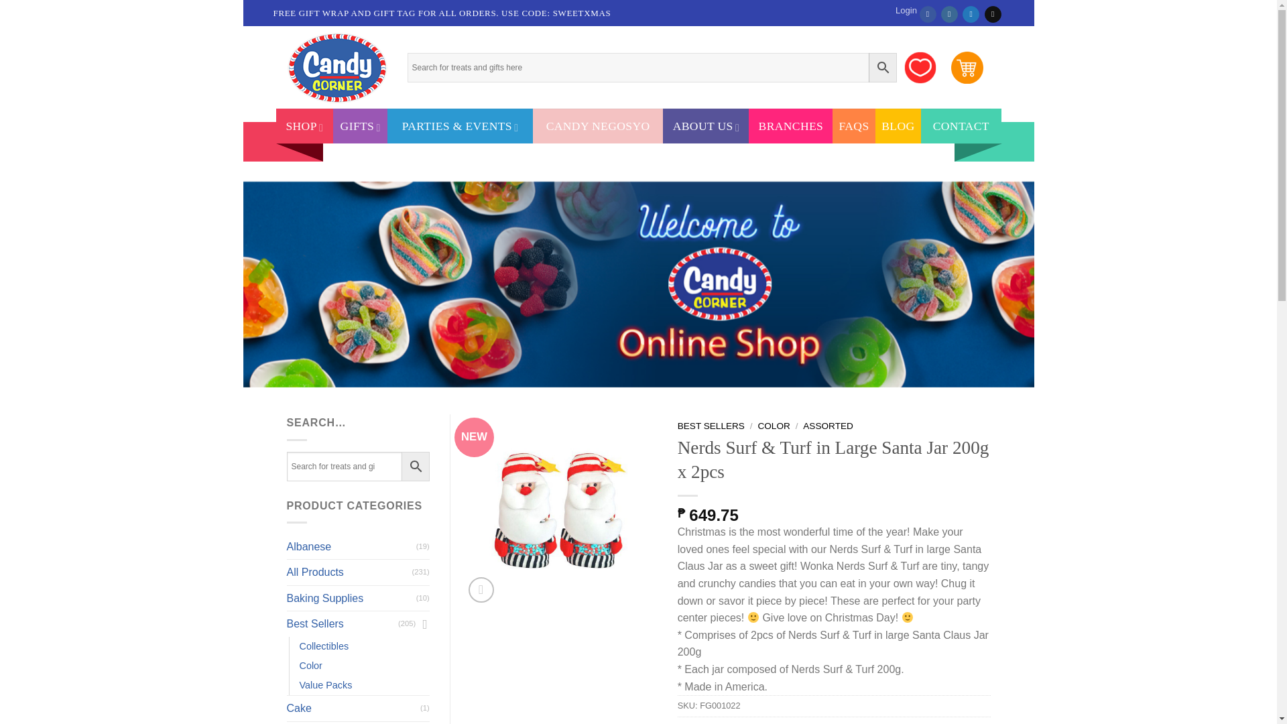 This screenshot has width=1287, height=724. Describe the element at coordinates (920, 67) in the screenshot. I see `Wishlist` at that location.